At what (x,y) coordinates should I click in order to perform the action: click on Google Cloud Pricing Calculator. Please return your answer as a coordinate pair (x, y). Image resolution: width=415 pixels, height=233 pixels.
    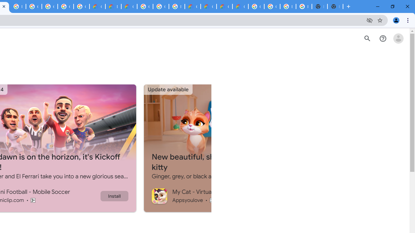
    Looking at the image, I should click on (224, 6).